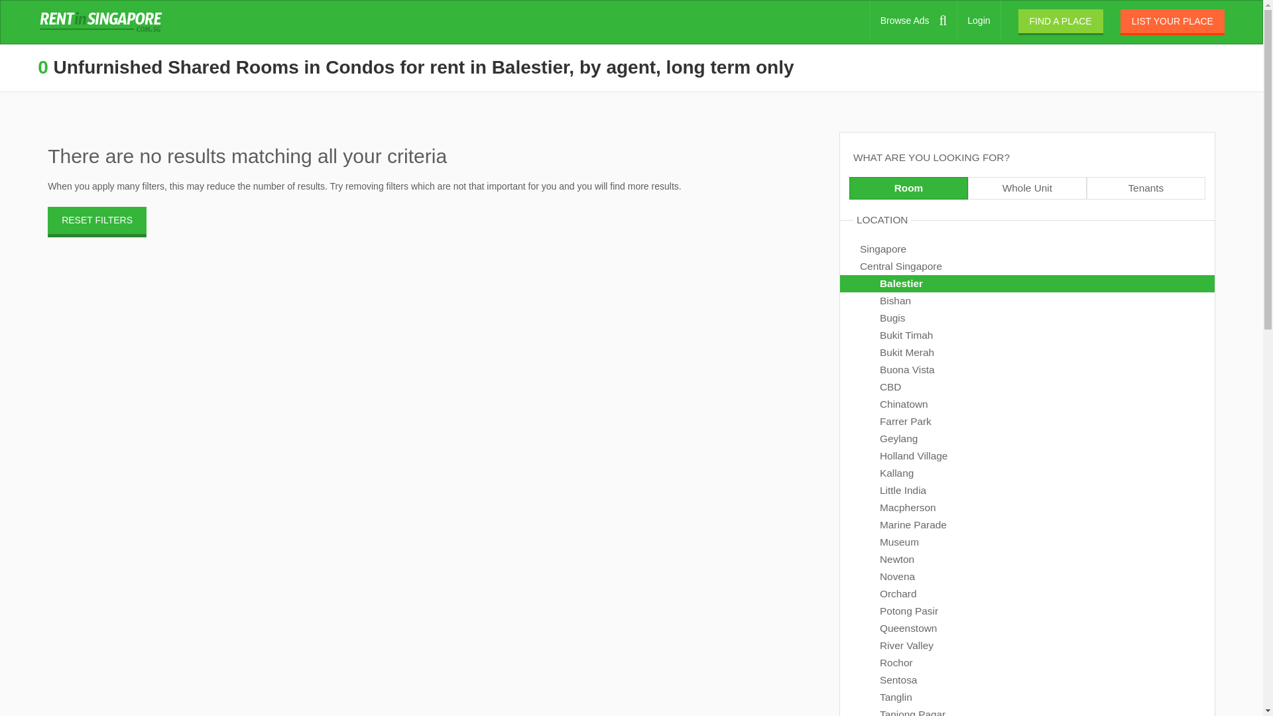 Image resolution: width=1273 pixels, height=716 pixels. What do you see at coordinates (1027, 335) in the screenshot?
I see `Bukit Timah, Central Singapore` at bounding box center [1027, 335].